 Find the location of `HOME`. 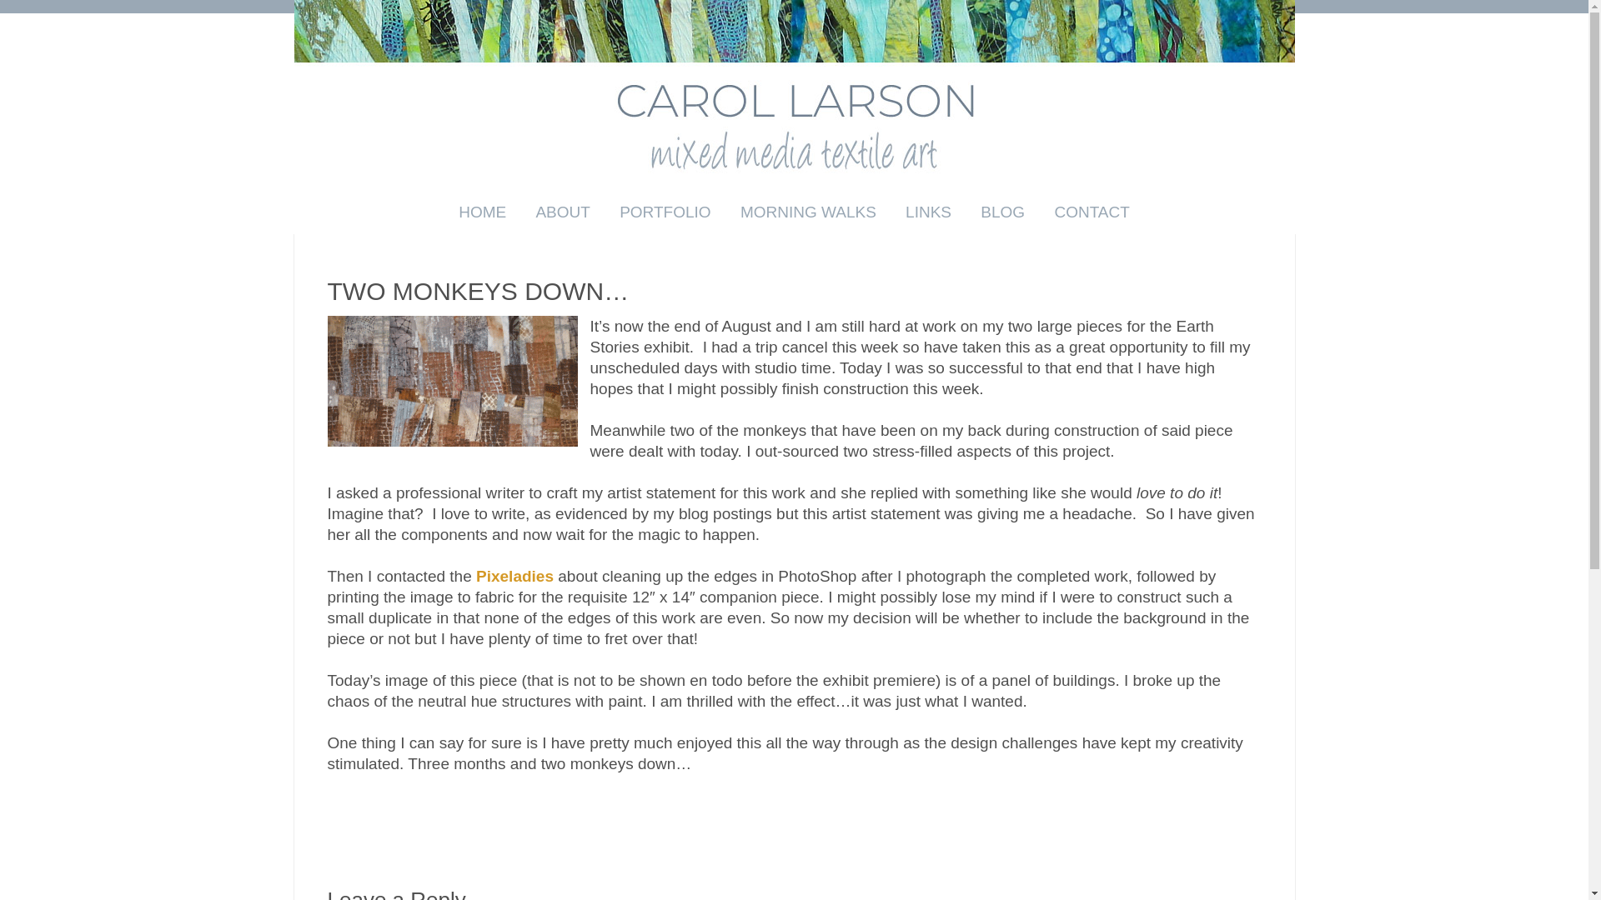

HOME is located at coordinates (482, 212).